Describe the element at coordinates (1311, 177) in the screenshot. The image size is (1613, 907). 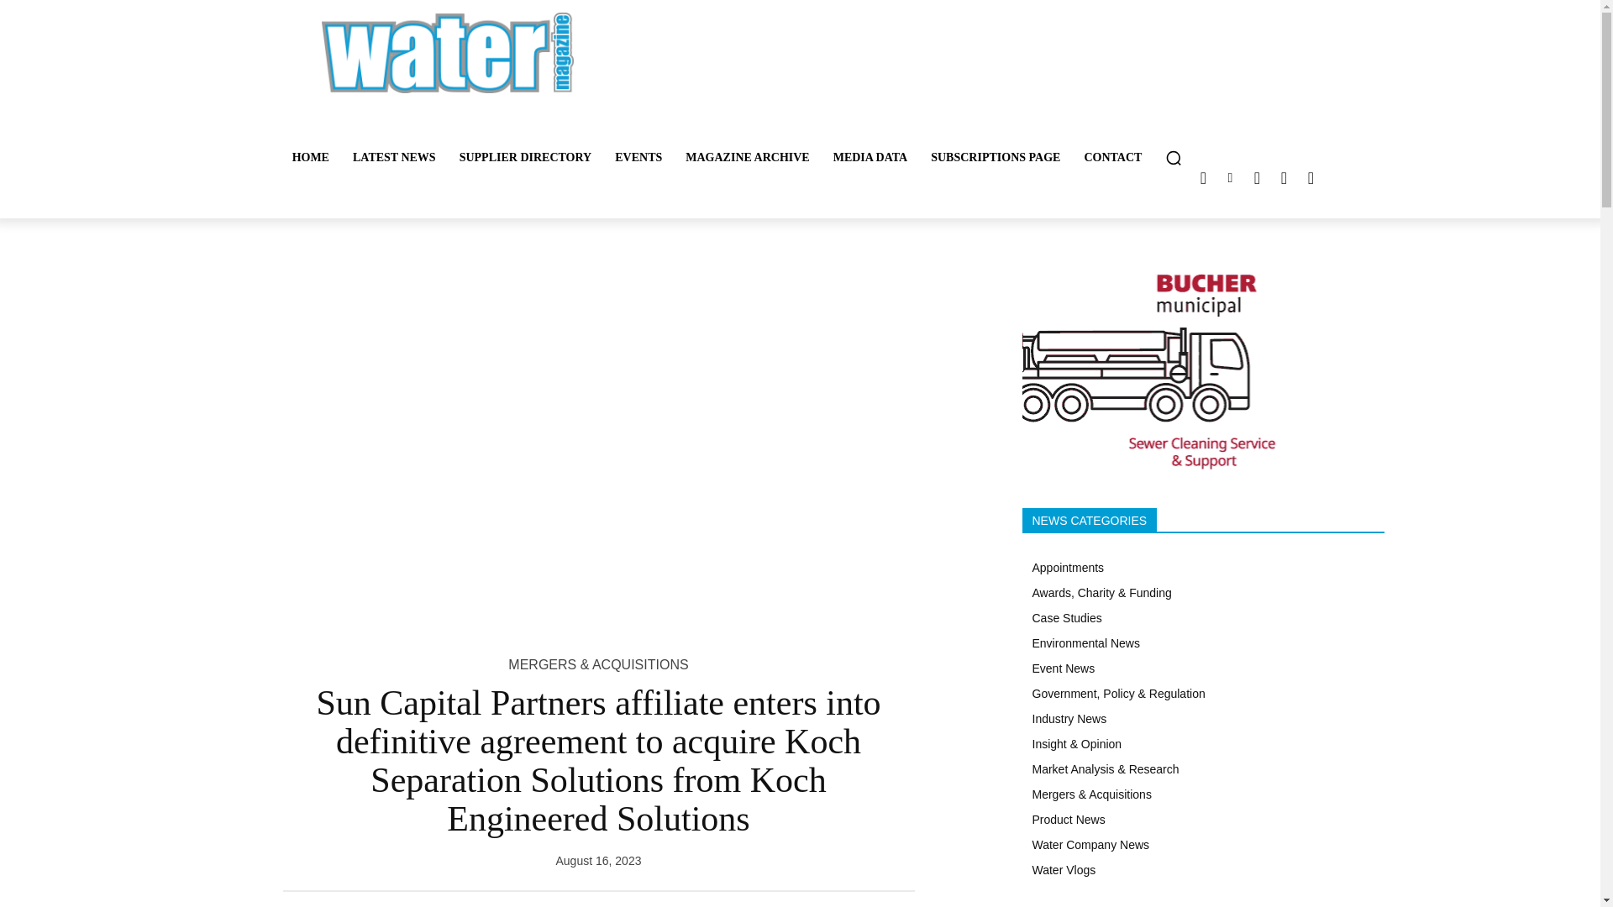
I see `Youtube` at that location.